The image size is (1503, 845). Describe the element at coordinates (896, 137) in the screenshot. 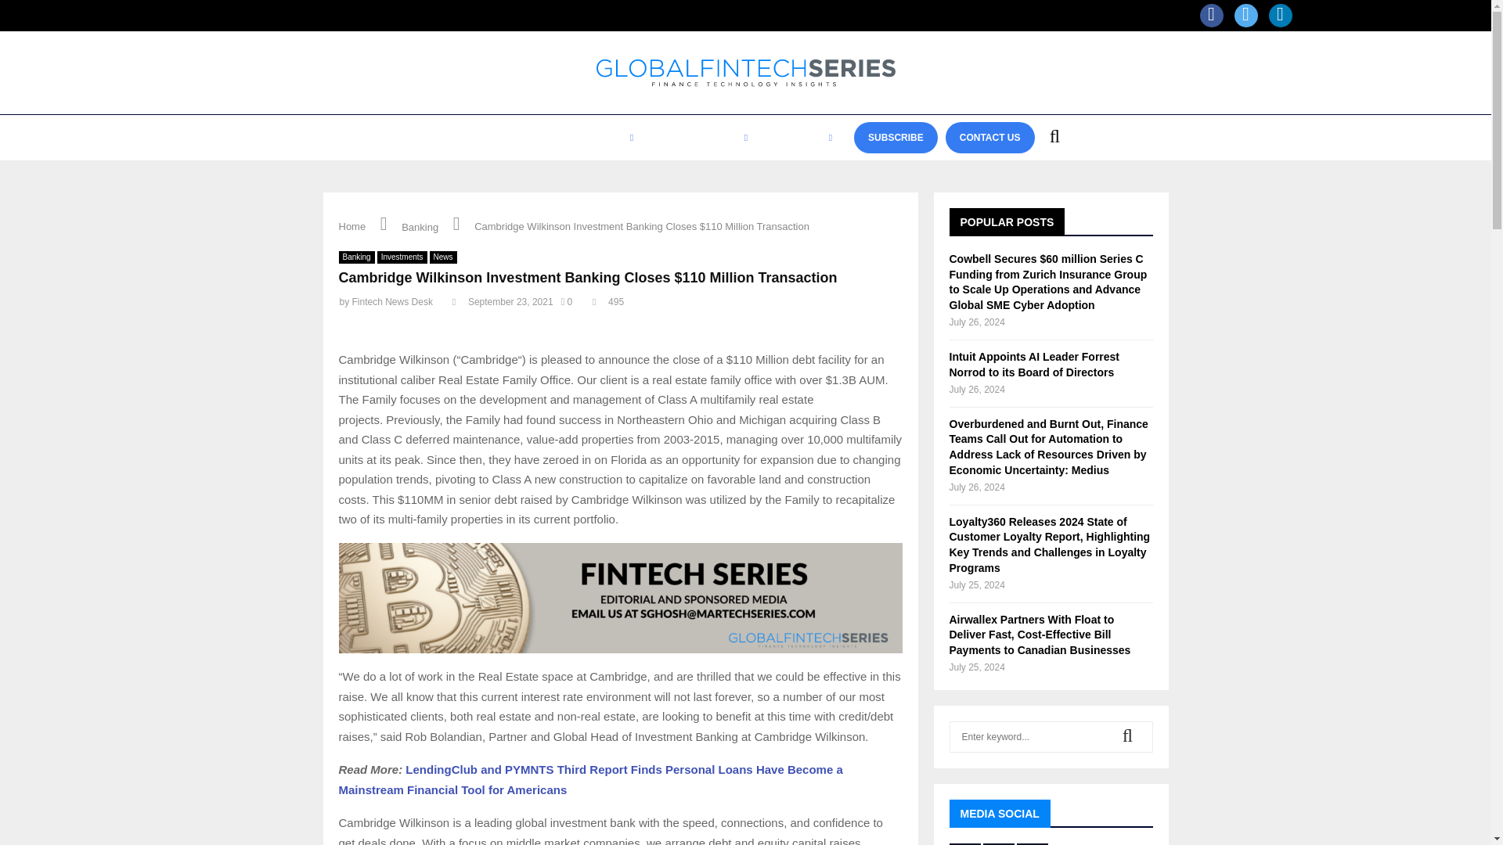

I see `SUBSCRIBE` at that location.